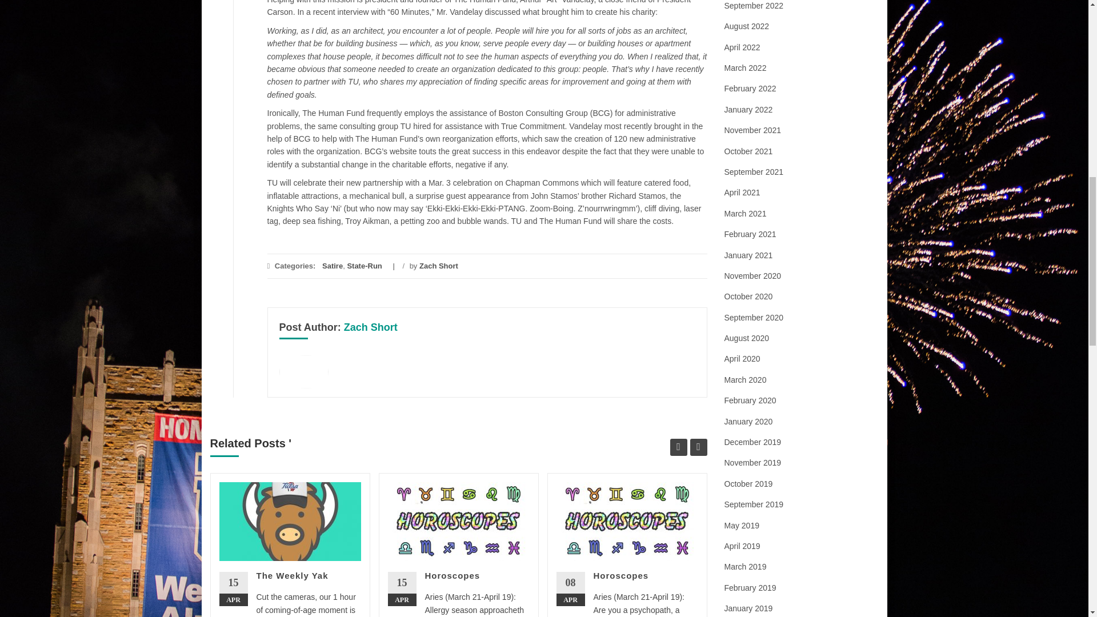  I want to click on State-Run, so click(364, 266).